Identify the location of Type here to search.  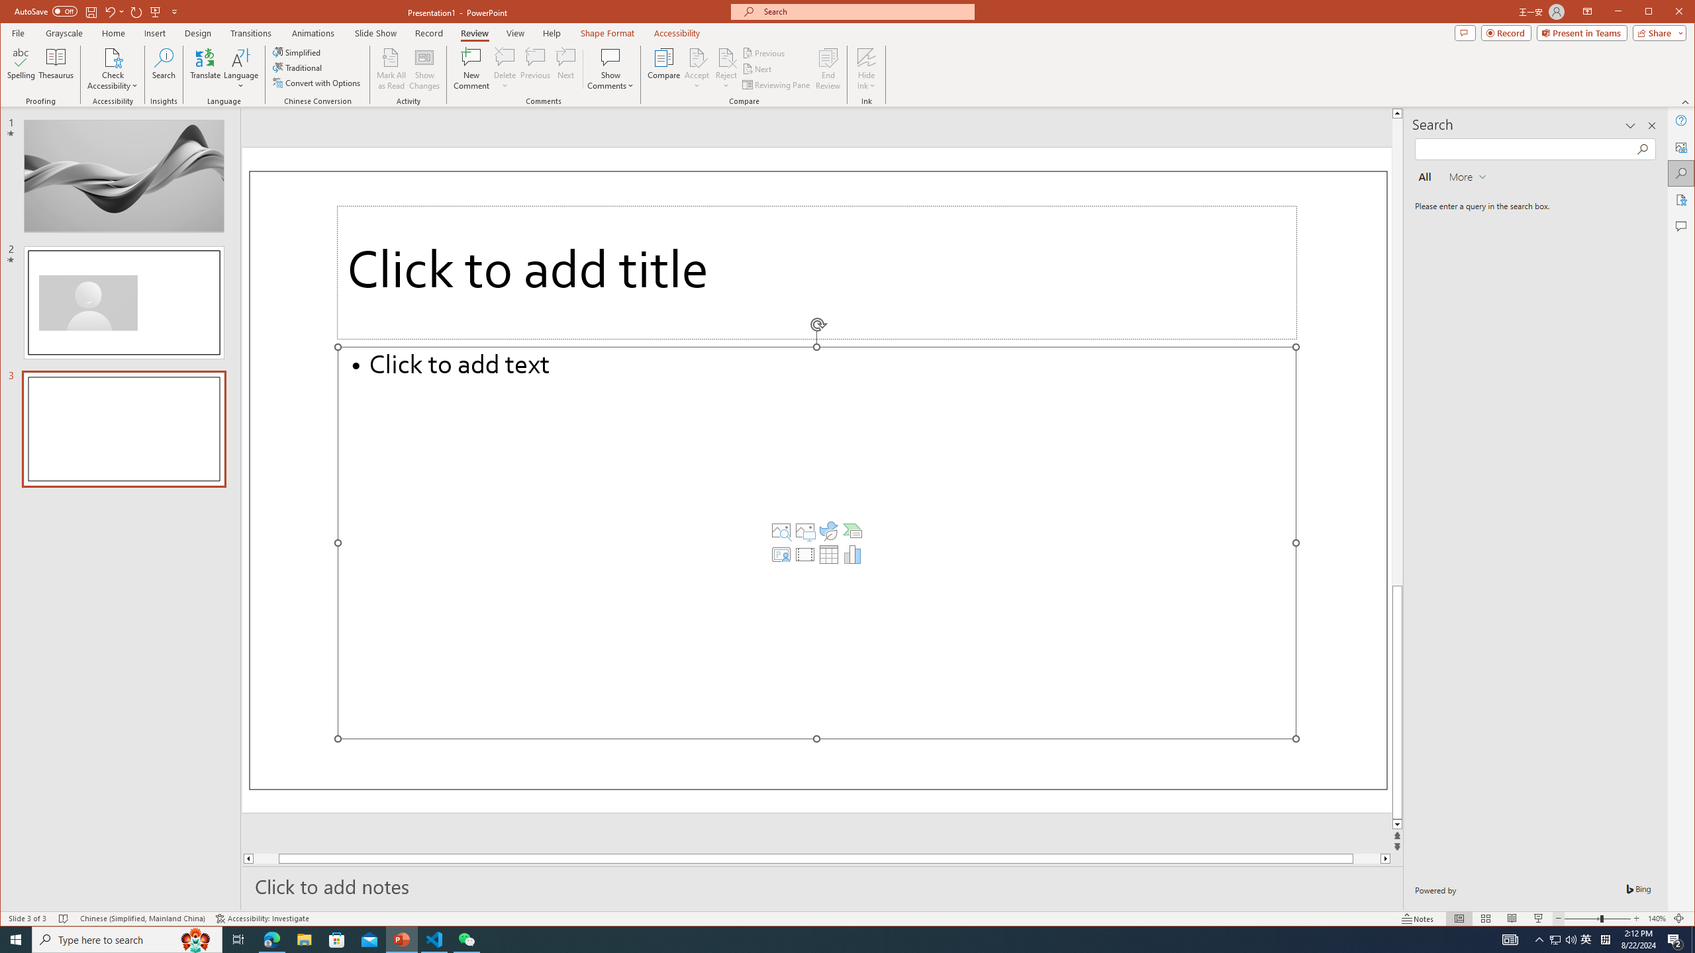
(127, 940).